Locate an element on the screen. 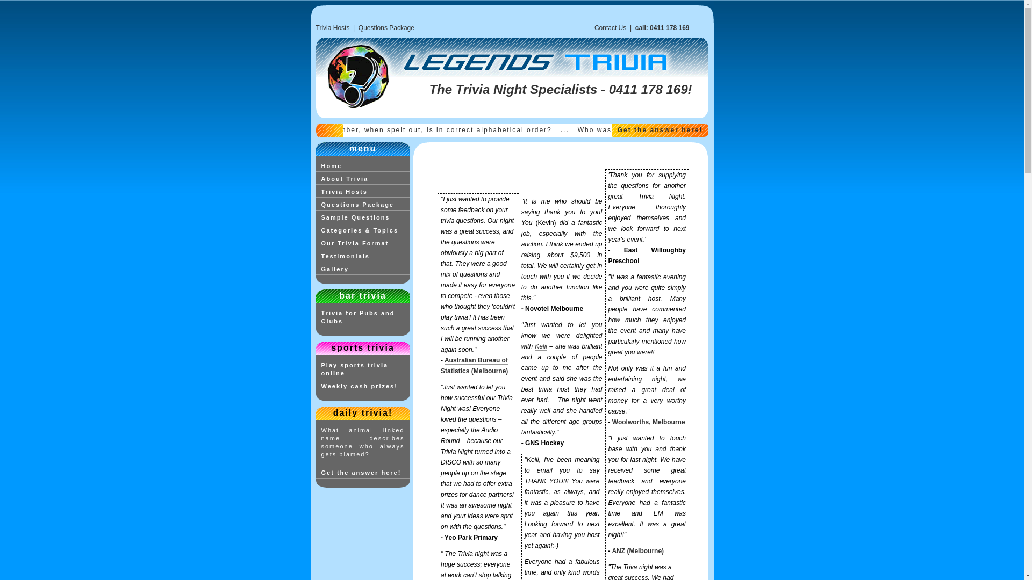  Trivia Hosts is located at coordinates (333, 28).